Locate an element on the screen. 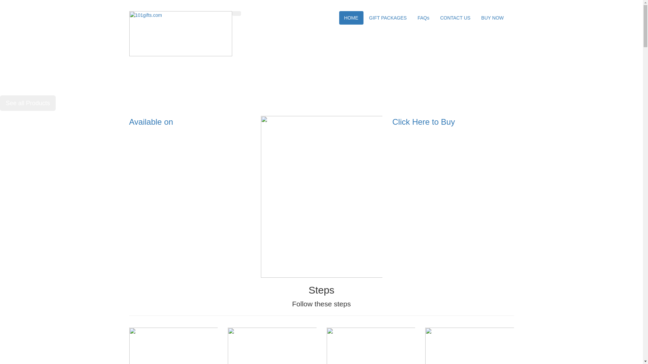 The height and width of the screenshot is (364, 648). BUY NOW is located at coordinates (493, 18).